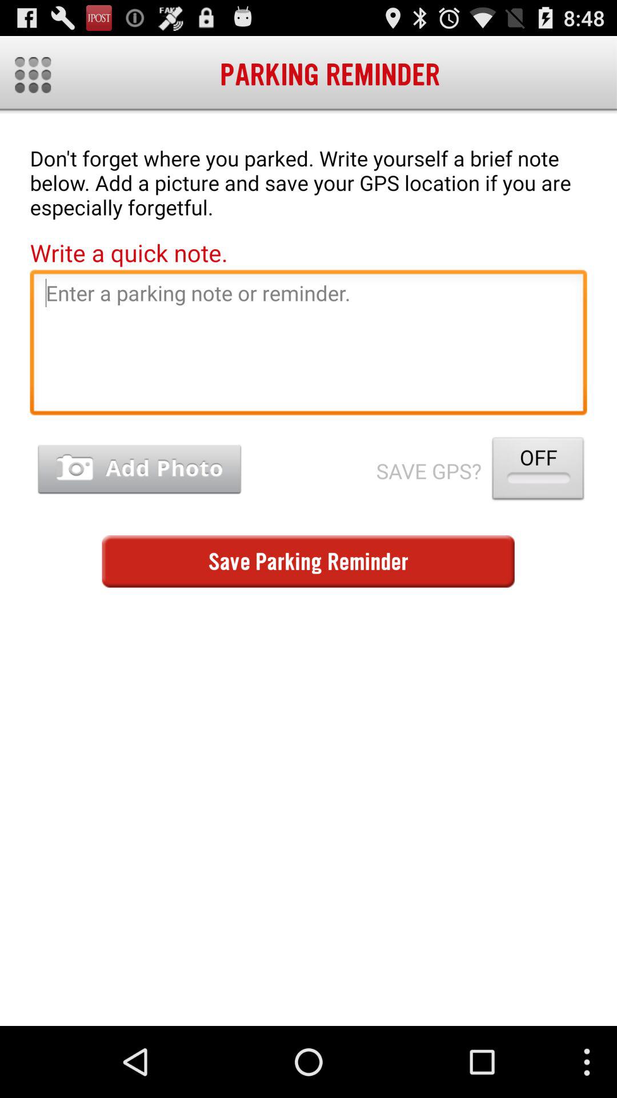  Describe the element at coordinates (139, 469) in the screenshot. I see `select button above the save parking reminder` at that location.